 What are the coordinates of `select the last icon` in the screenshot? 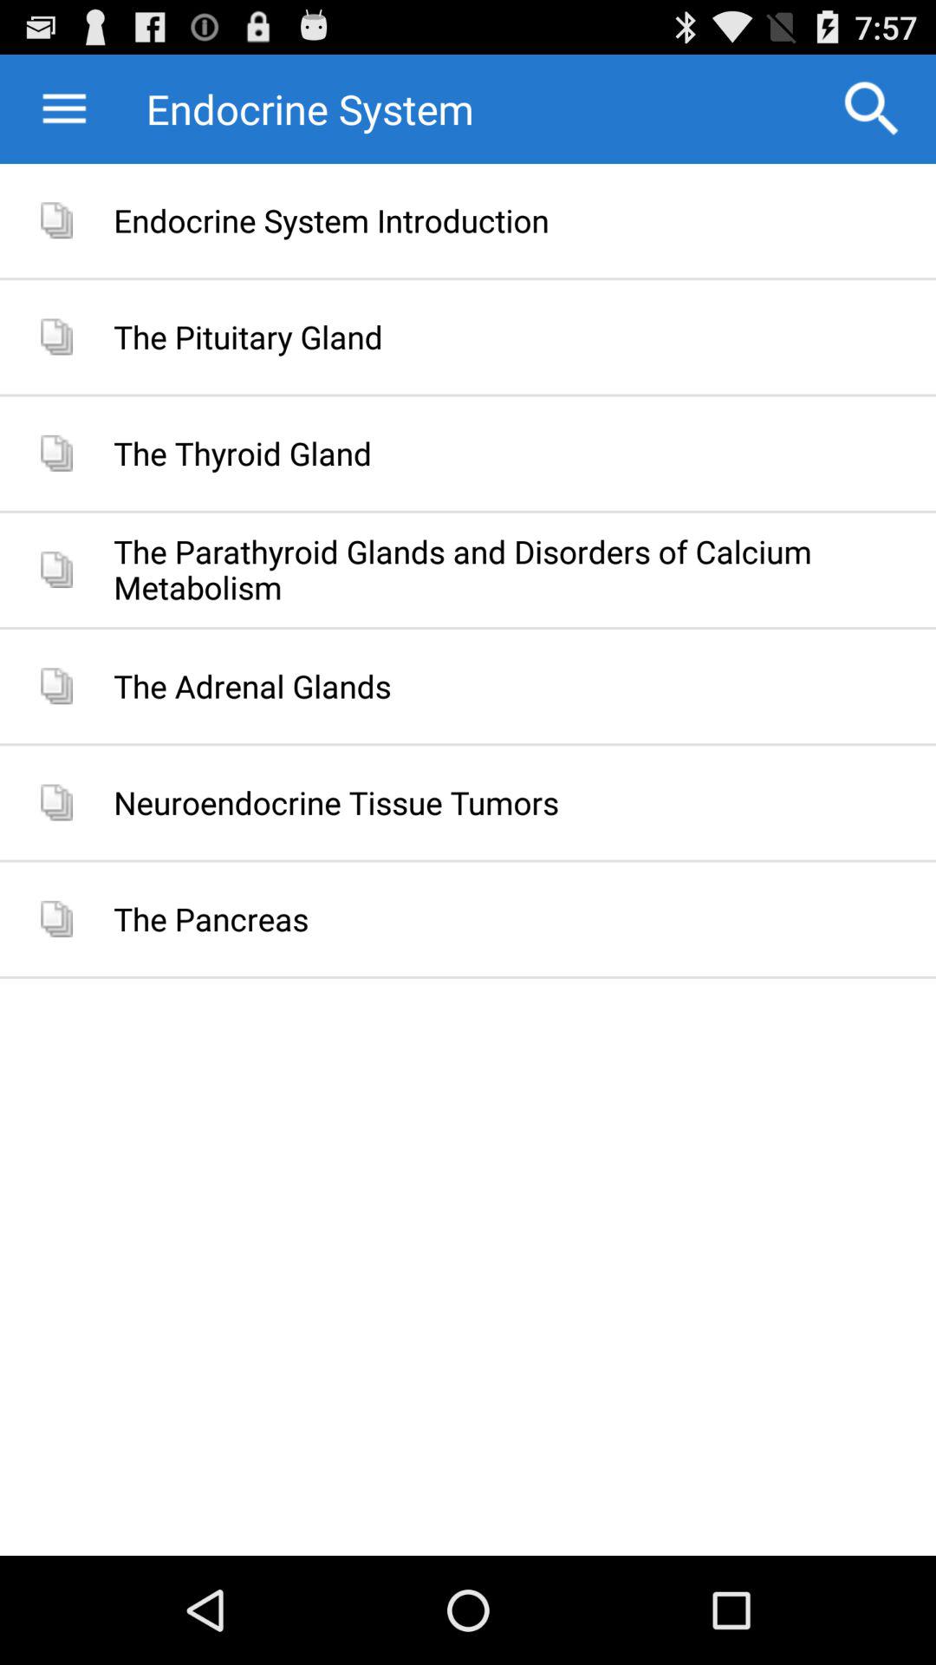 It's located at (56, 919).